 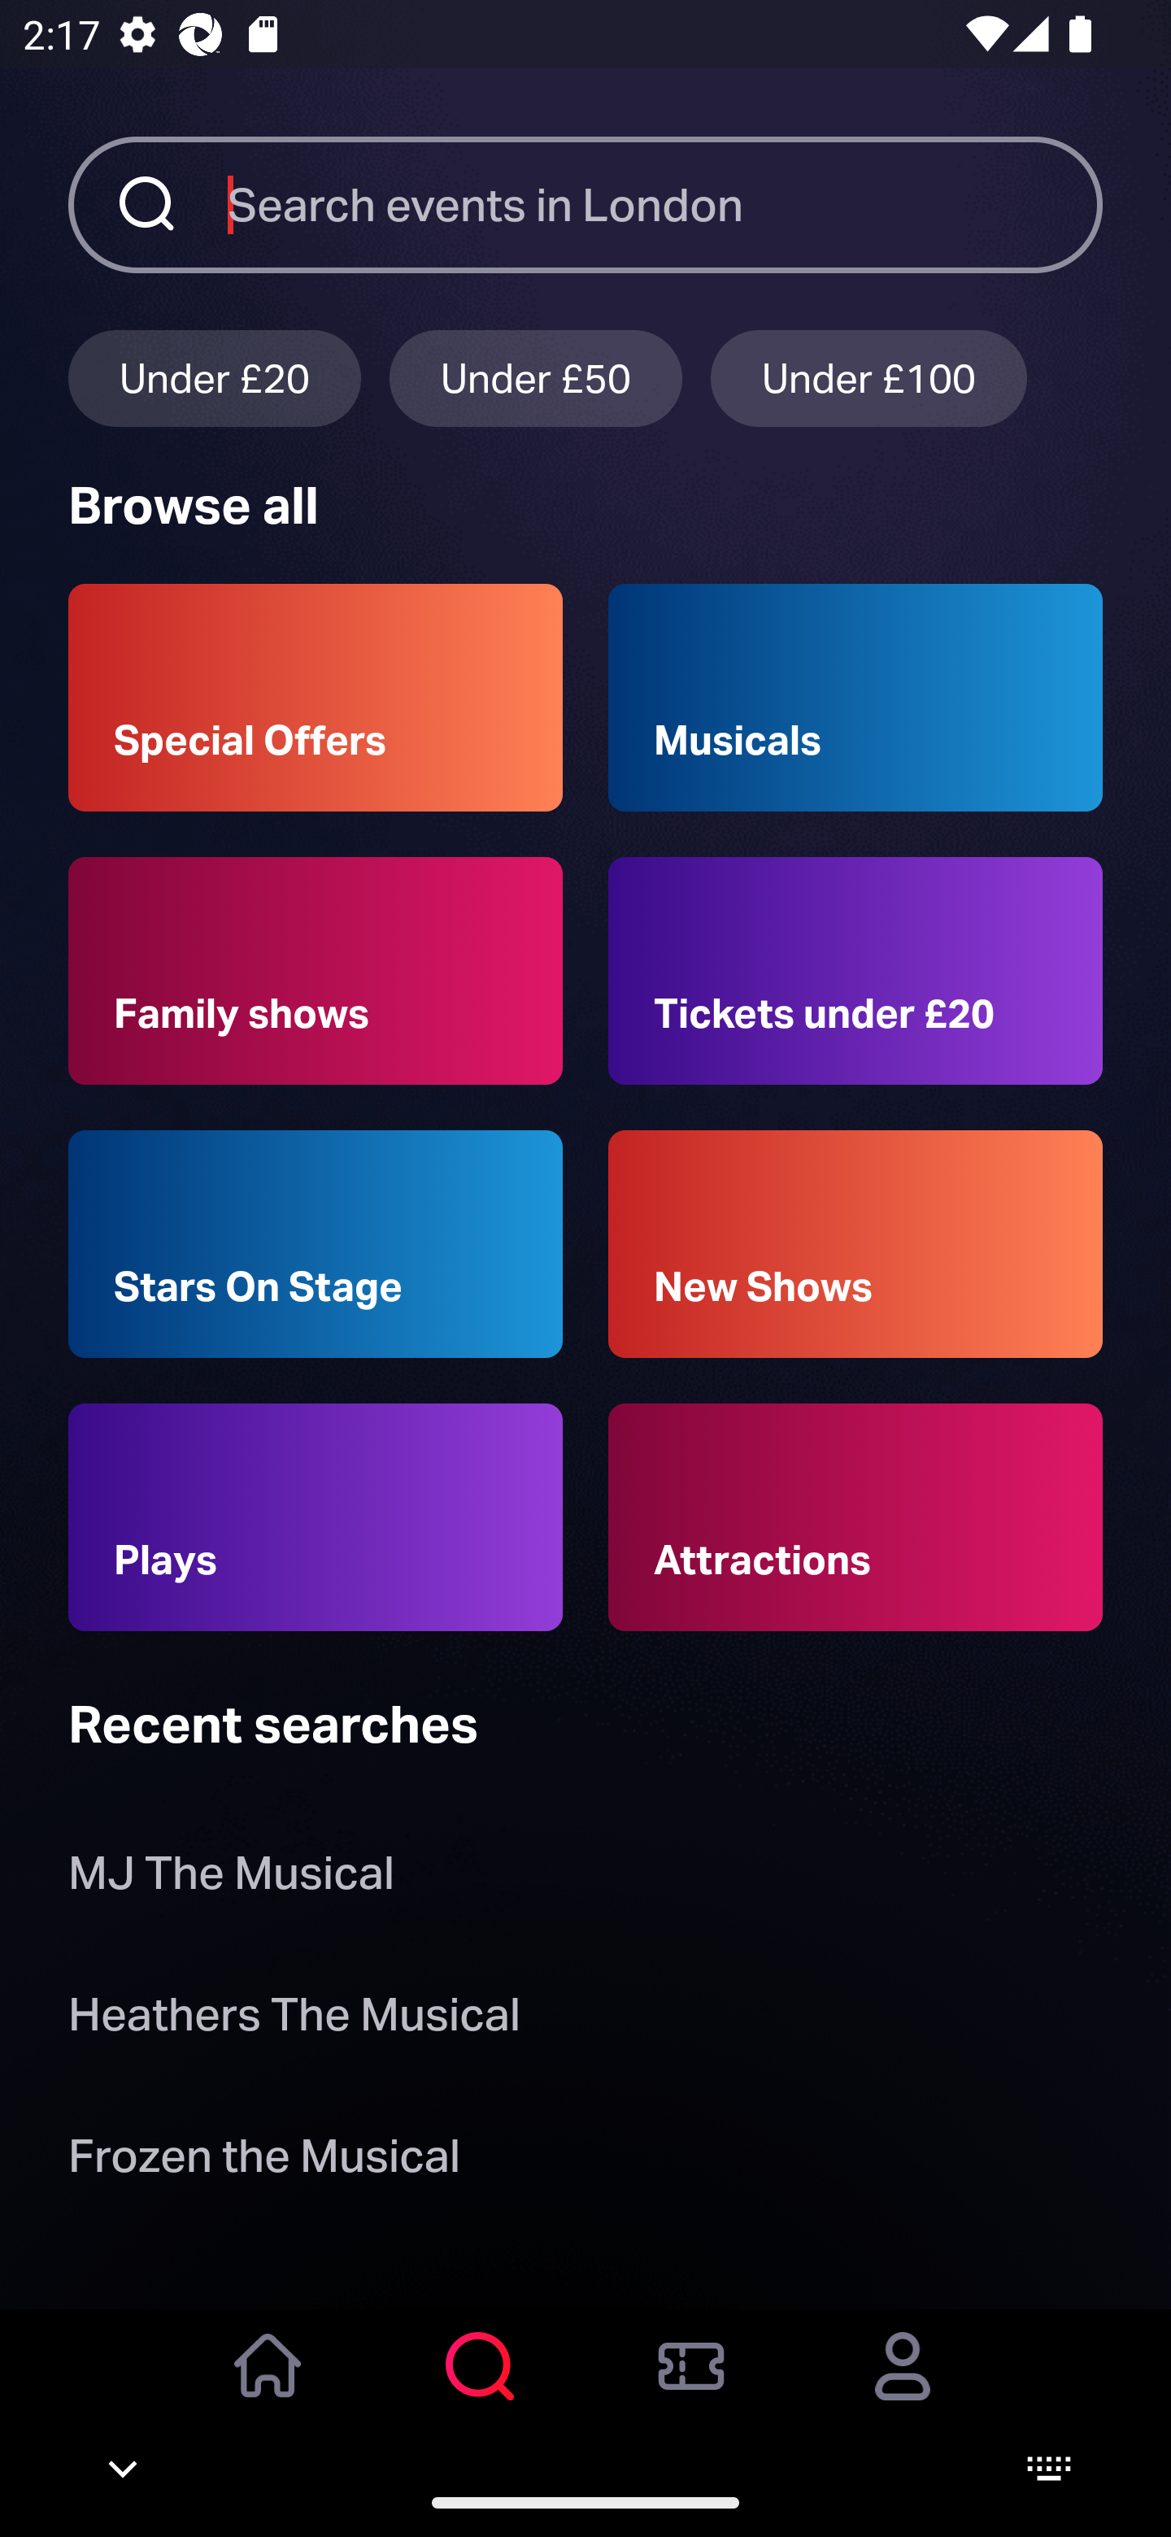 What do you see at coordinates (903, 2388) in the screenshot?
I see `Account` at bounding box center [903, 2388].